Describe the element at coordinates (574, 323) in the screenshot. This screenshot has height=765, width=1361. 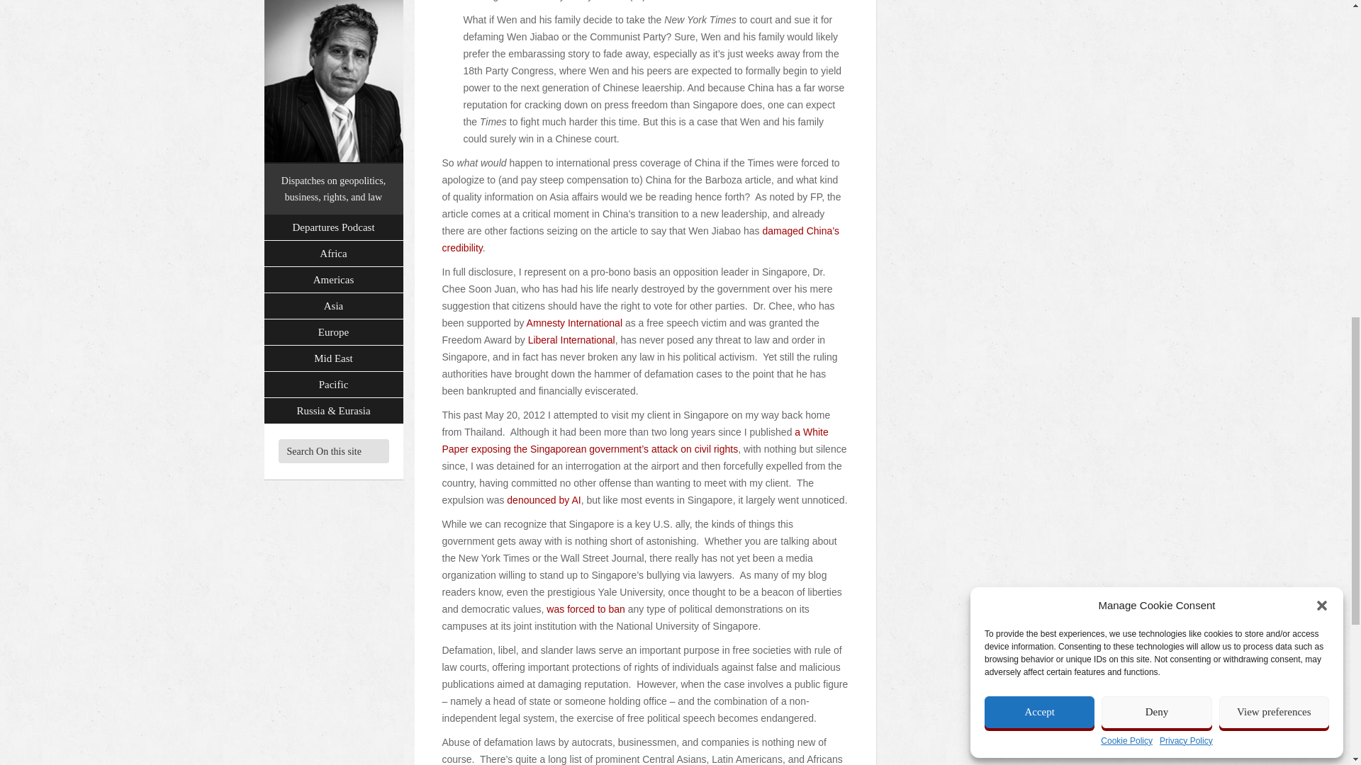
I see `Amnesty International` at that location.